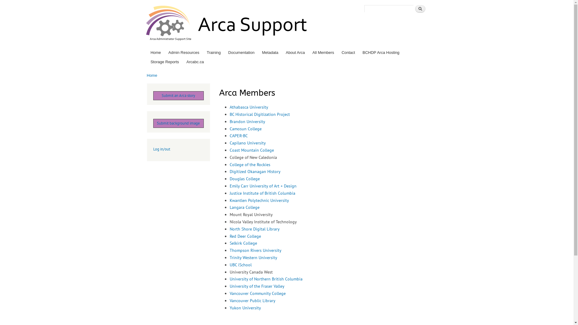 The width and height of the screenshot is (578, 325). Describe the element at coordinates (420, 9) in the screenshot. I see `Search` at that location.